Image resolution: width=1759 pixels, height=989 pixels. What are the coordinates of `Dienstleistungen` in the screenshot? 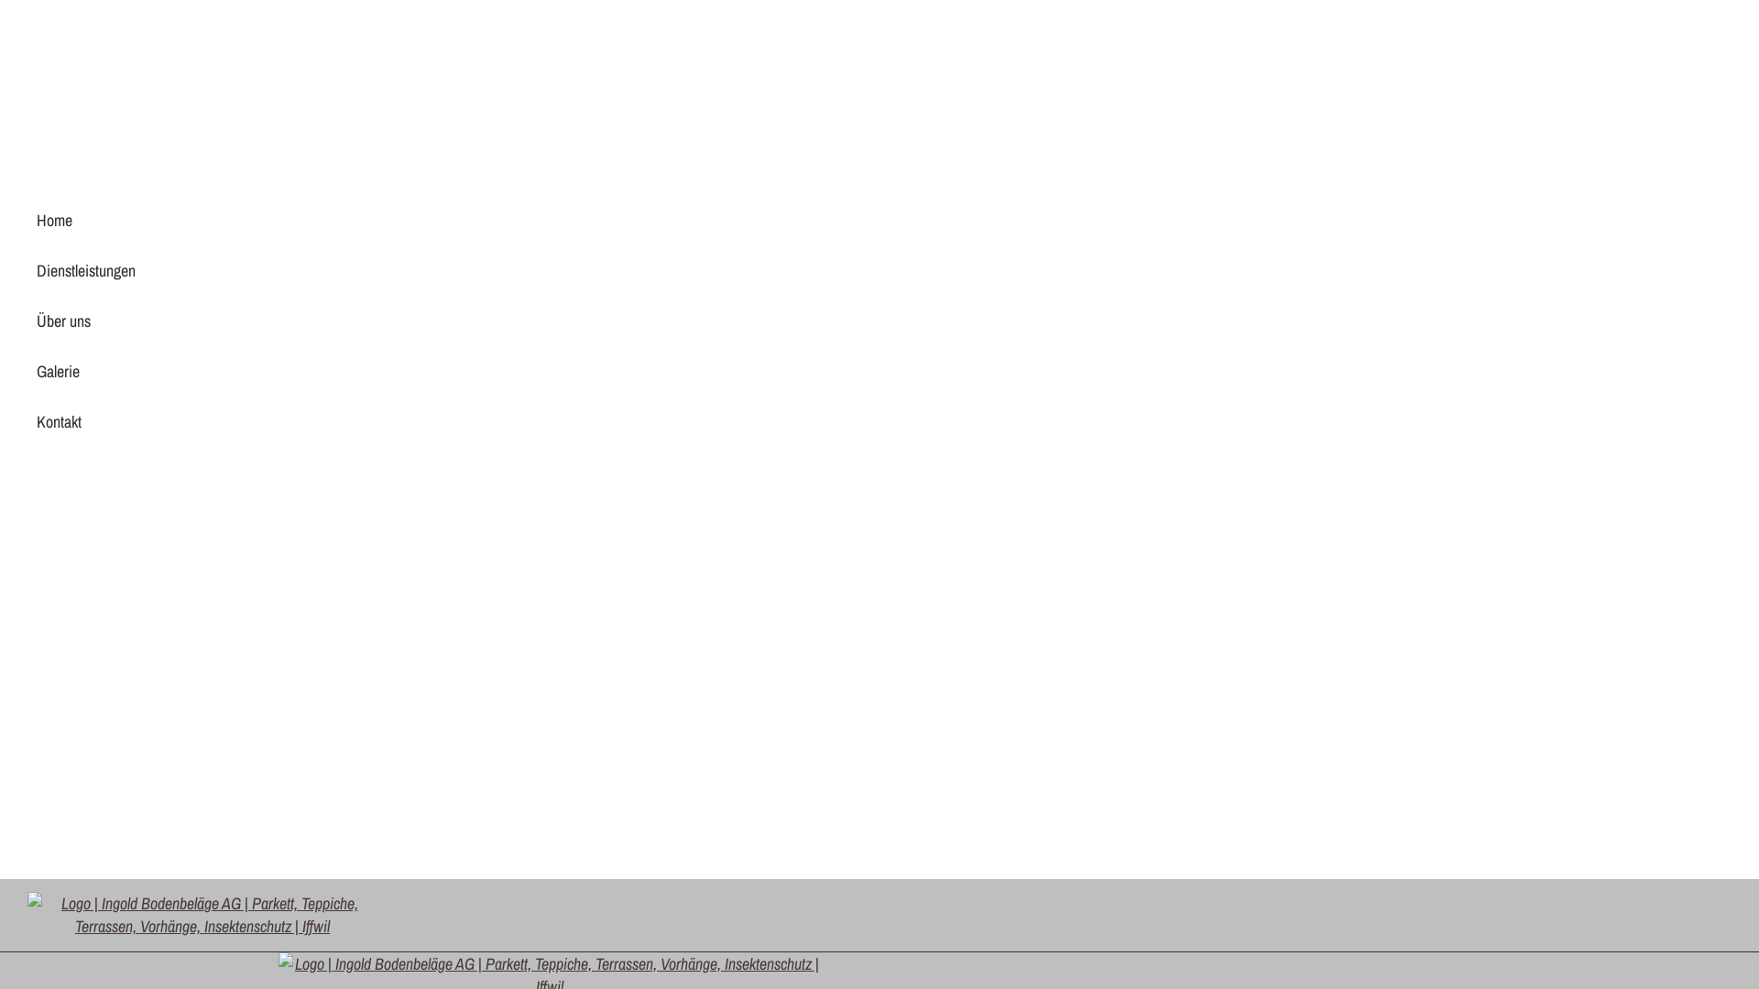 It's located at (467, 271).